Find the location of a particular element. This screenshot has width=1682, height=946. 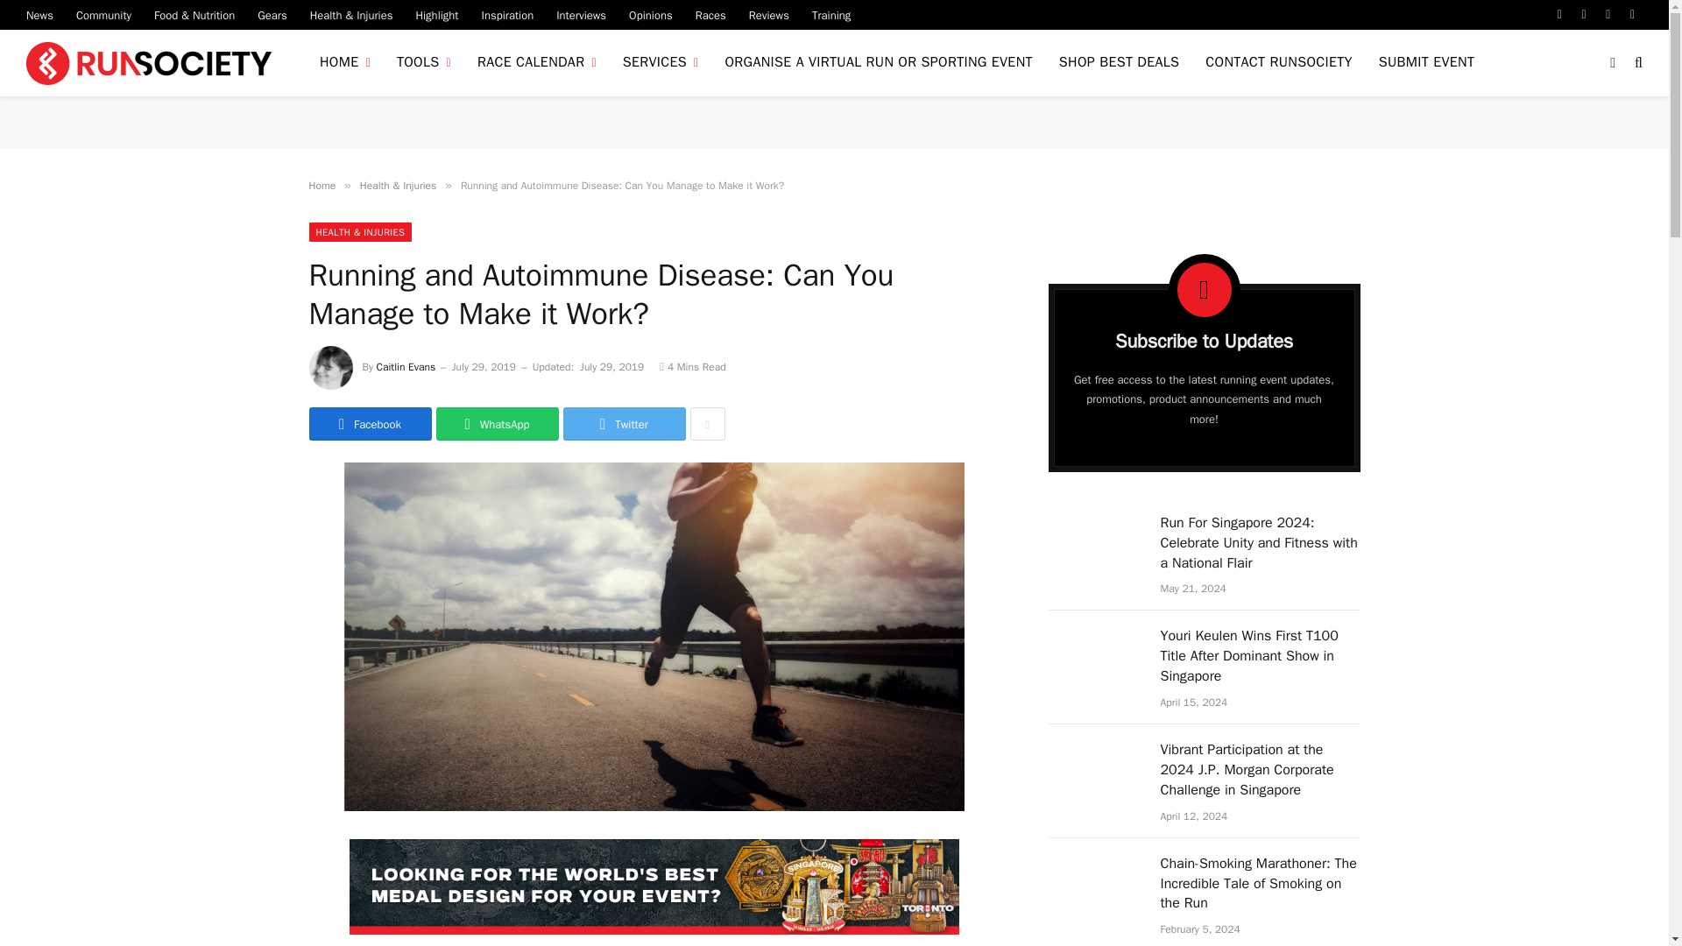

Share on Facebook is located at coordinates (369, 424).